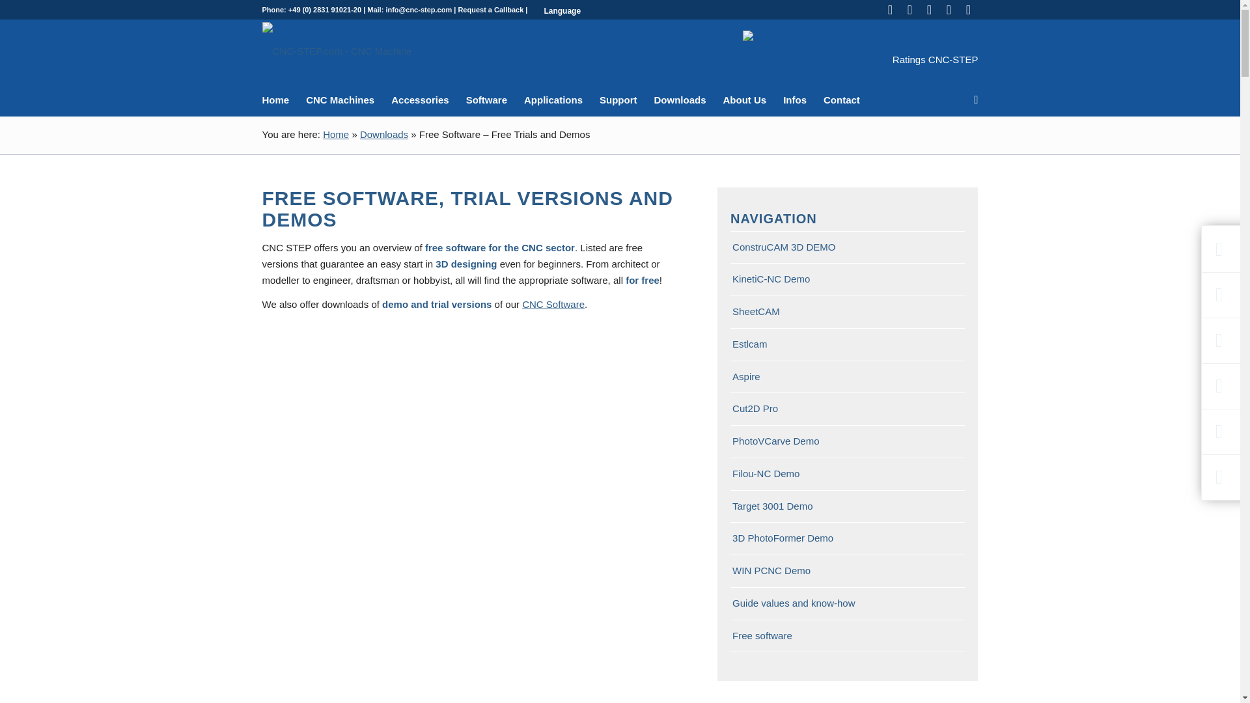 This screenshot has width=1250, height=703. Describe the element at coordinates (419, 100) in the screenshot. I see `Accessories` at that location.